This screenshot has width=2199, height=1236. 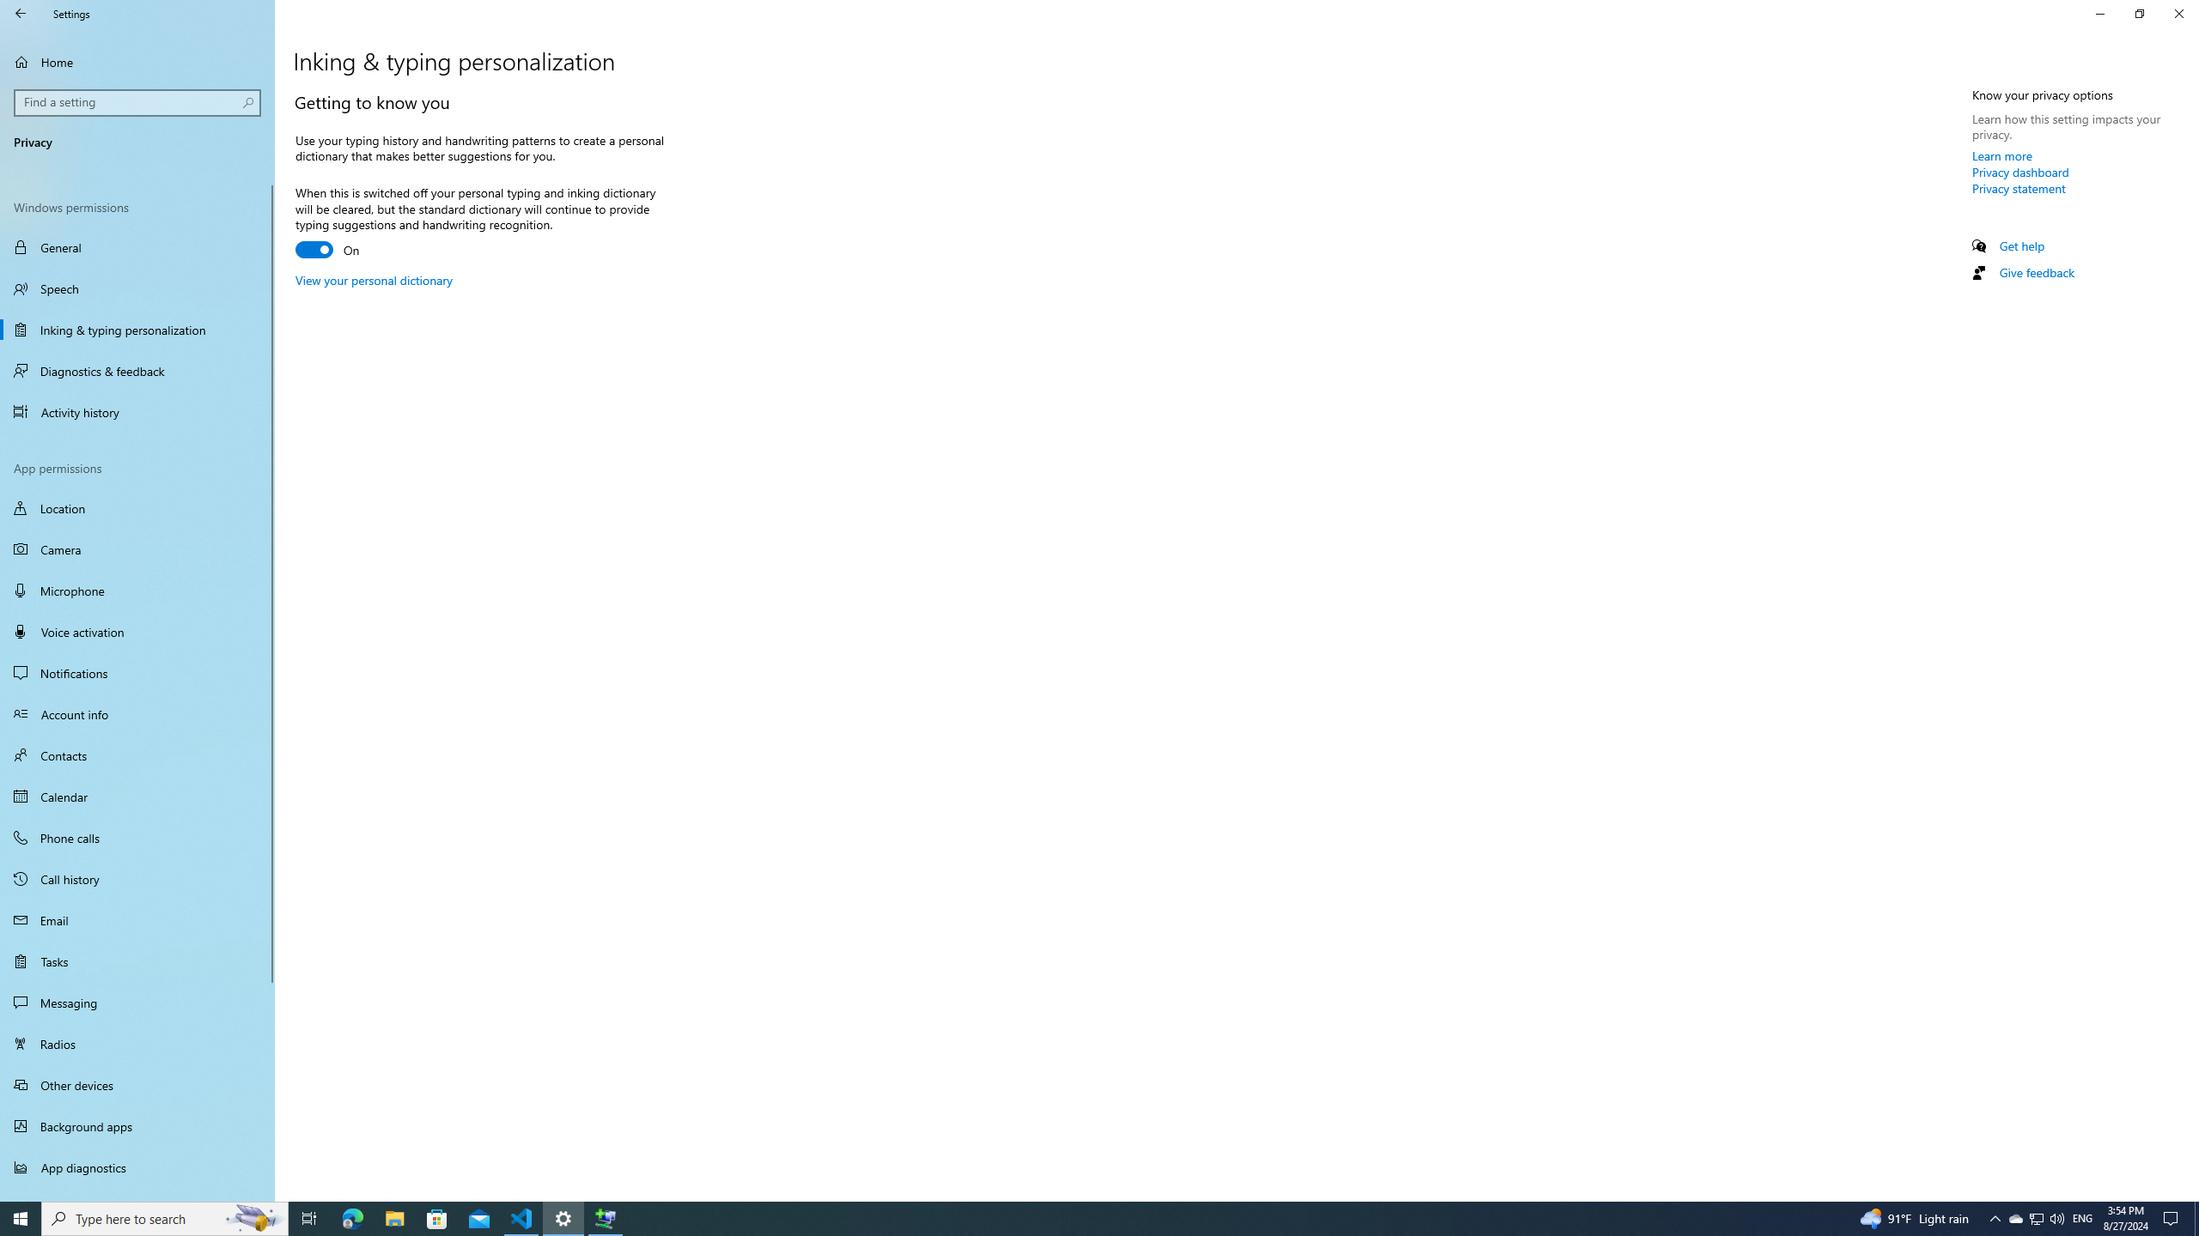 I want to click on Email, so click(x=137, y=920).